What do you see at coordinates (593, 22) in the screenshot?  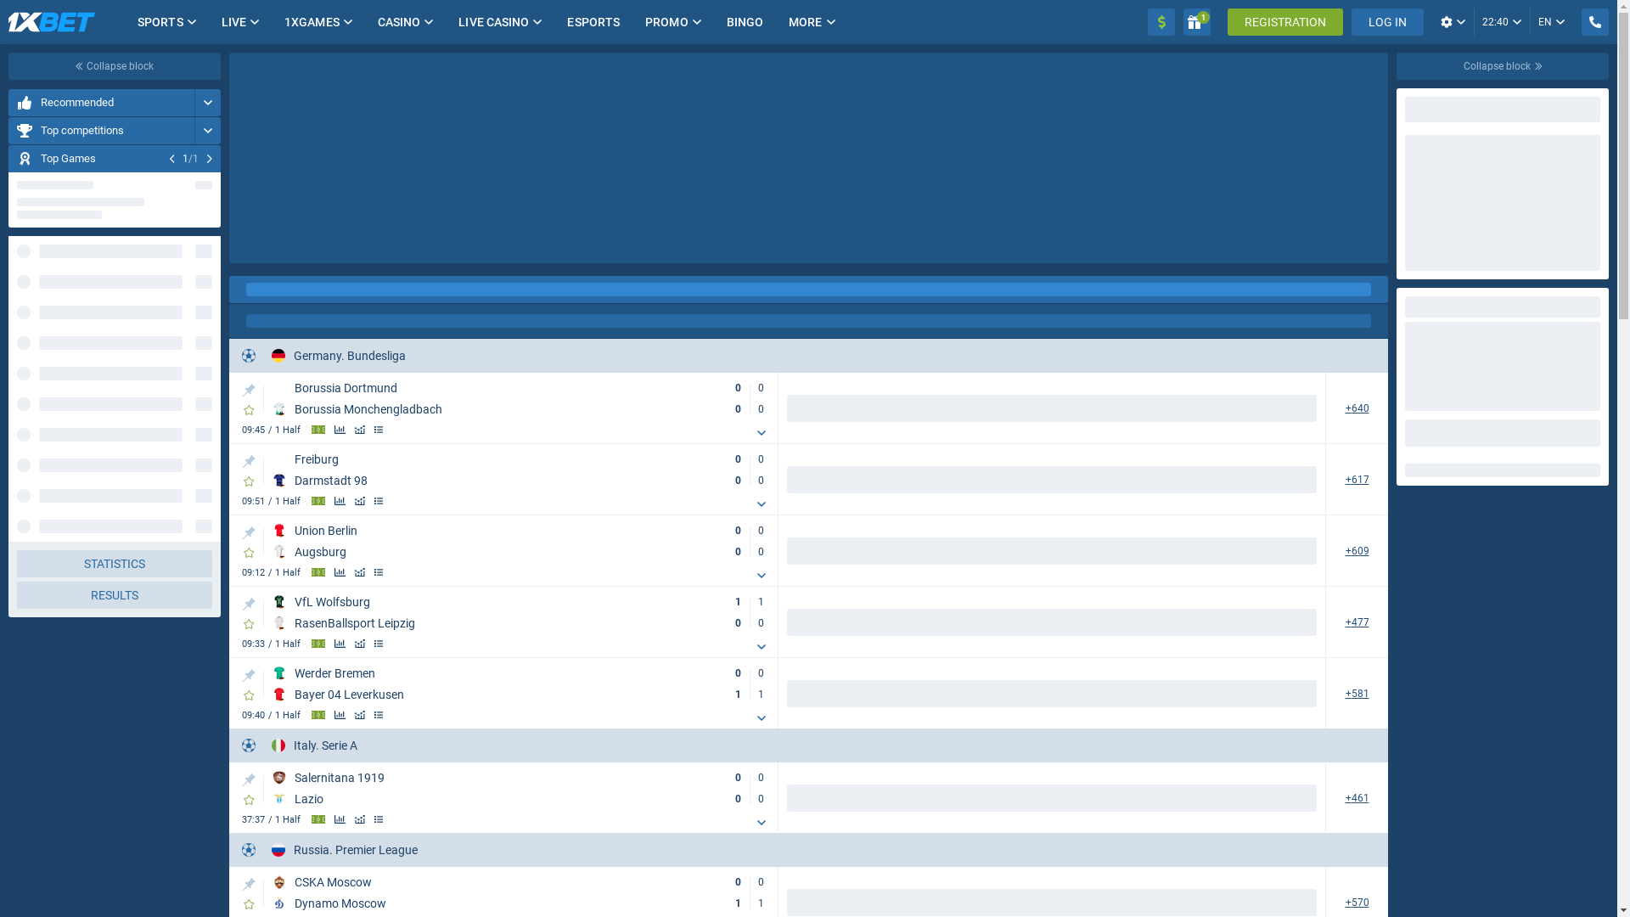 I see `ESPORTS` at bounding box center [593, 22].